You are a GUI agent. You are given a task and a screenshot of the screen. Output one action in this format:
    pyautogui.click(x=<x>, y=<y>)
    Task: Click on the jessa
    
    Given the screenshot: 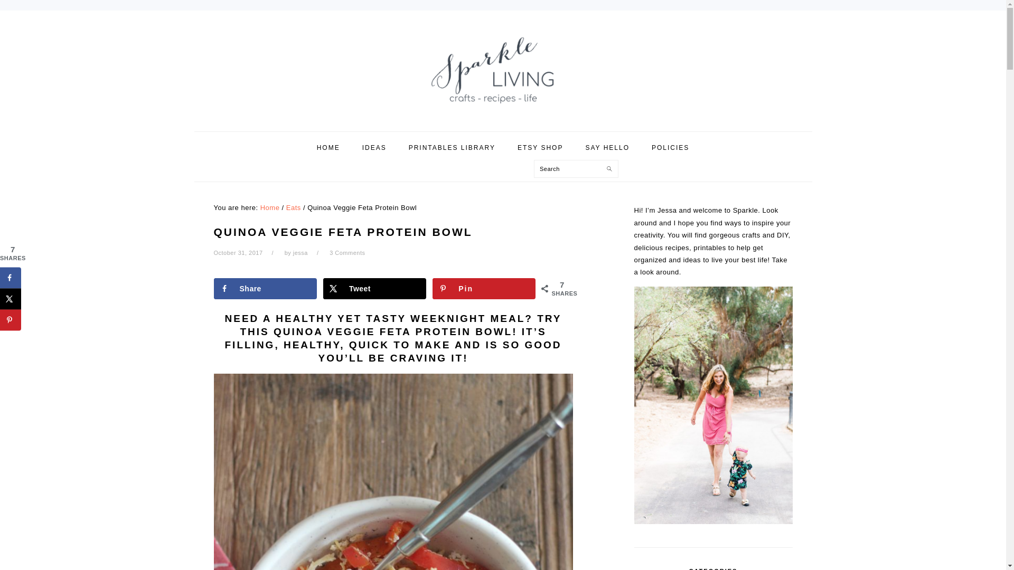 What is the action you would take?
    pyautogui.click(x=300, y=252)
    